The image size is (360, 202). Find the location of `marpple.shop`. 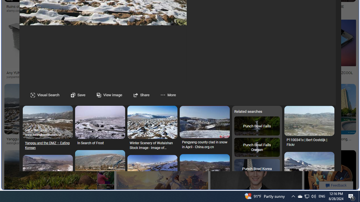

marpple.shop is located at coordinates (227, 143).